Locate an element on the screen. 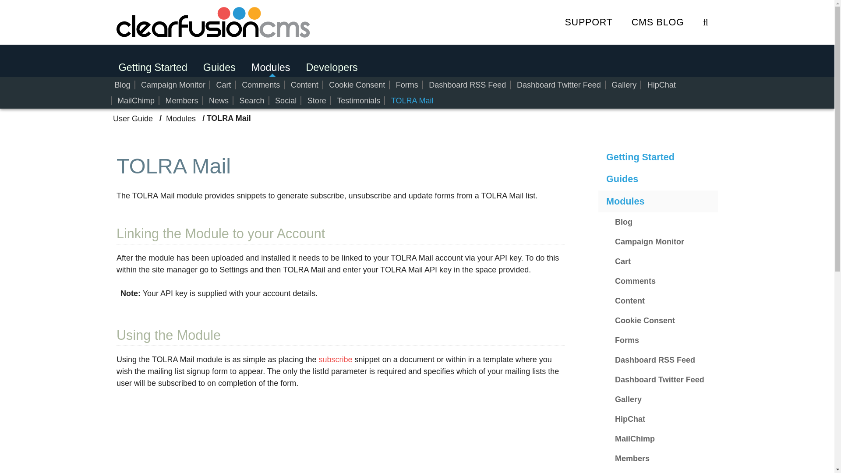 Image resolution: width=841 pixels, height=473 pixels. SUPPORT is located at coordinates (589, 22).